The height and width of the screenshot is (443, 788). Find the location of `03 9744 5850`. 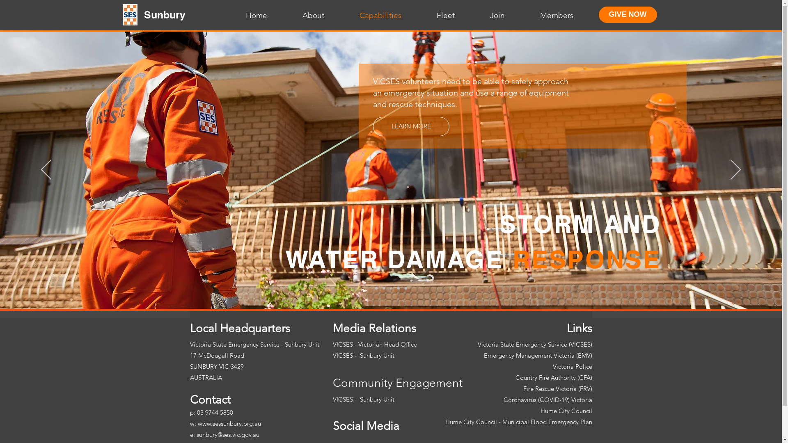

03 9744 5850 is located at coordinates (215, 413).